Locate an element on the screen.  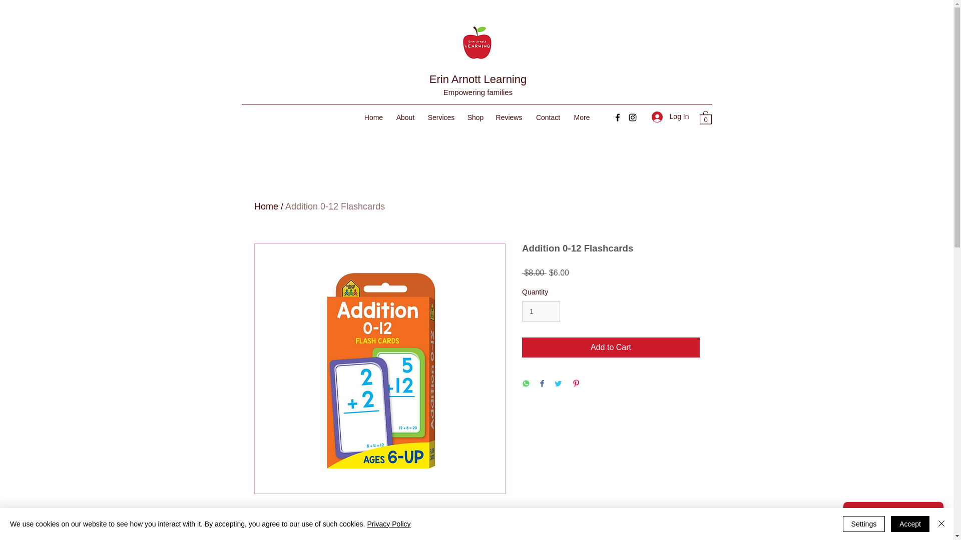
Reviews is located at coordinates (509, 117).